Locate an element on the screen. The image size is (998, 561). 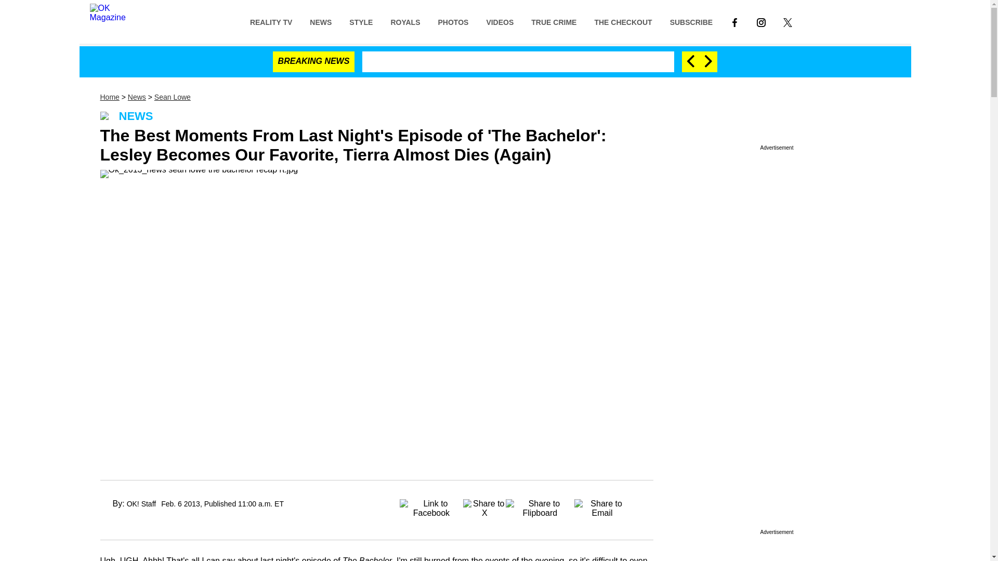
LINK TO X is located at coordinates (788, 22).